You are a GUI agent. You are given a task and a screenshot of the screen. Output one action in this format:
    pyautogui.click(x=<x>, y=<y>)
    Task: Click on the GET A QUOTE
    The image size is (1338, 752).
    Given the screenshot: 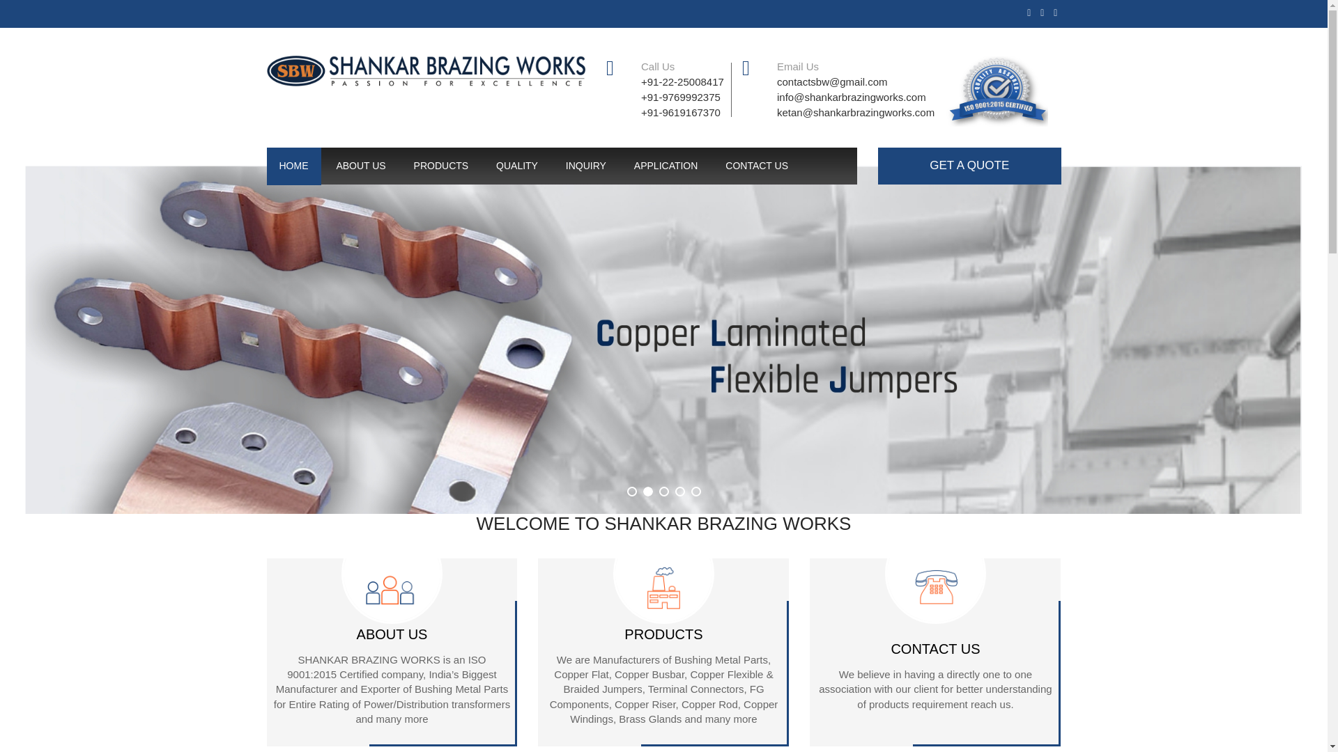 What is the action you would take?
    pyautogui.click(x=969, y=166)
    